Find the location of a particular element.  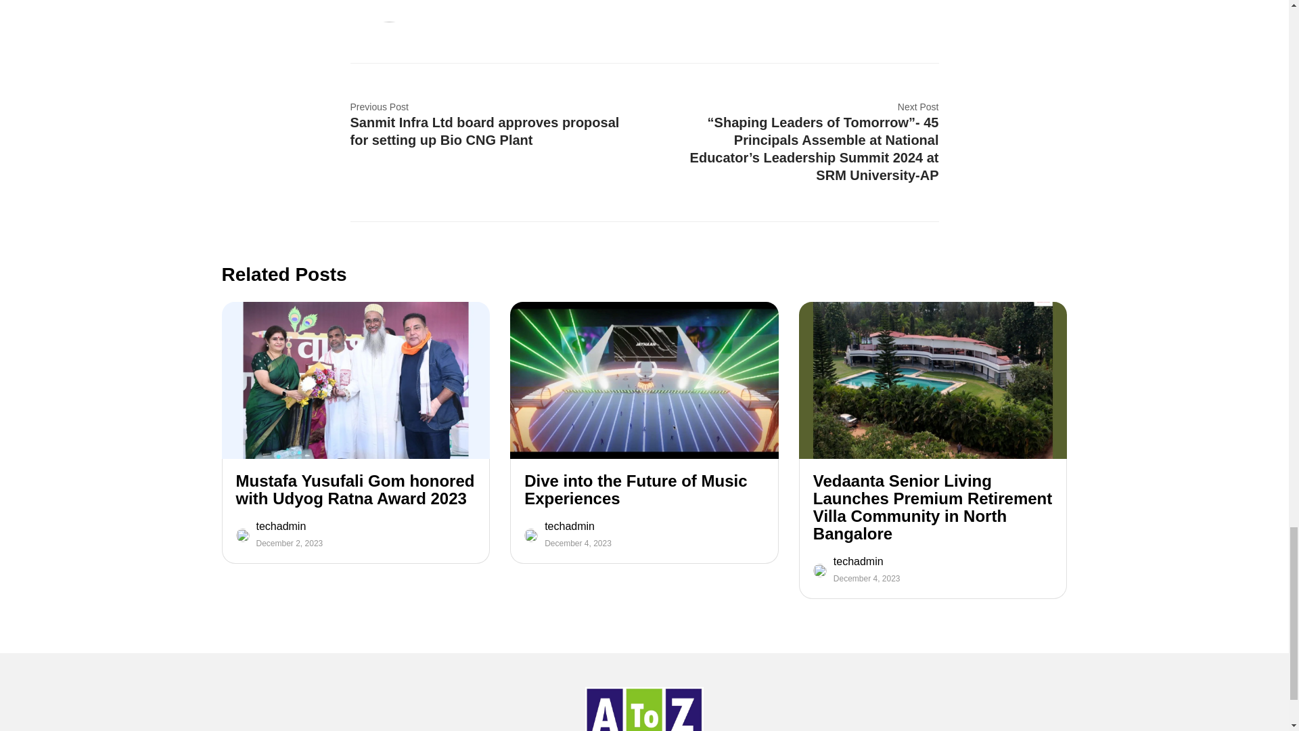

Dive into the Future of Music Experiences is located at coordinates (644, 489).